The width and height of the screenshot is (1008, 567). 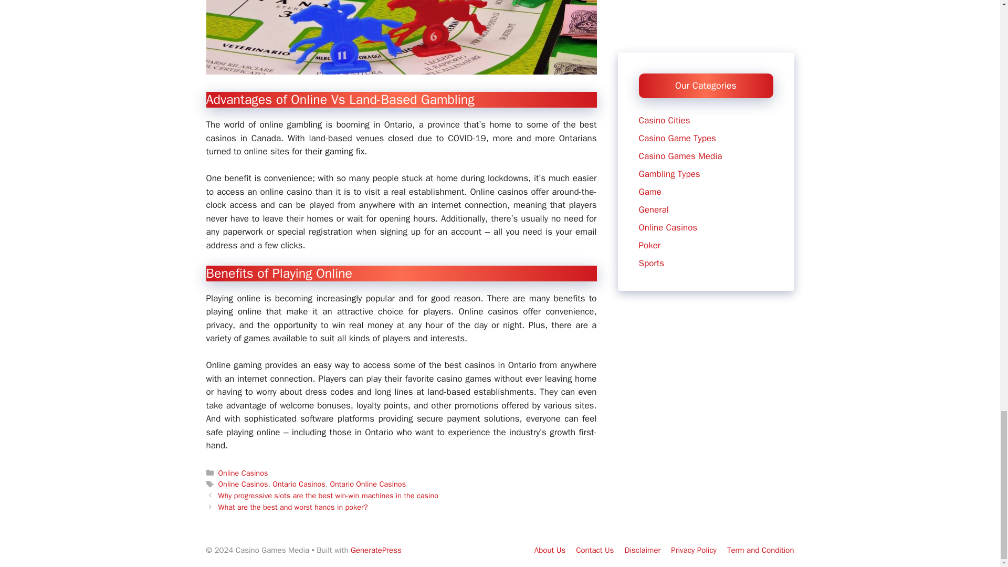 What do you see at coordinates (550, 550) in the screenshot?
I see `About Us` at bounding box center [550, 550].